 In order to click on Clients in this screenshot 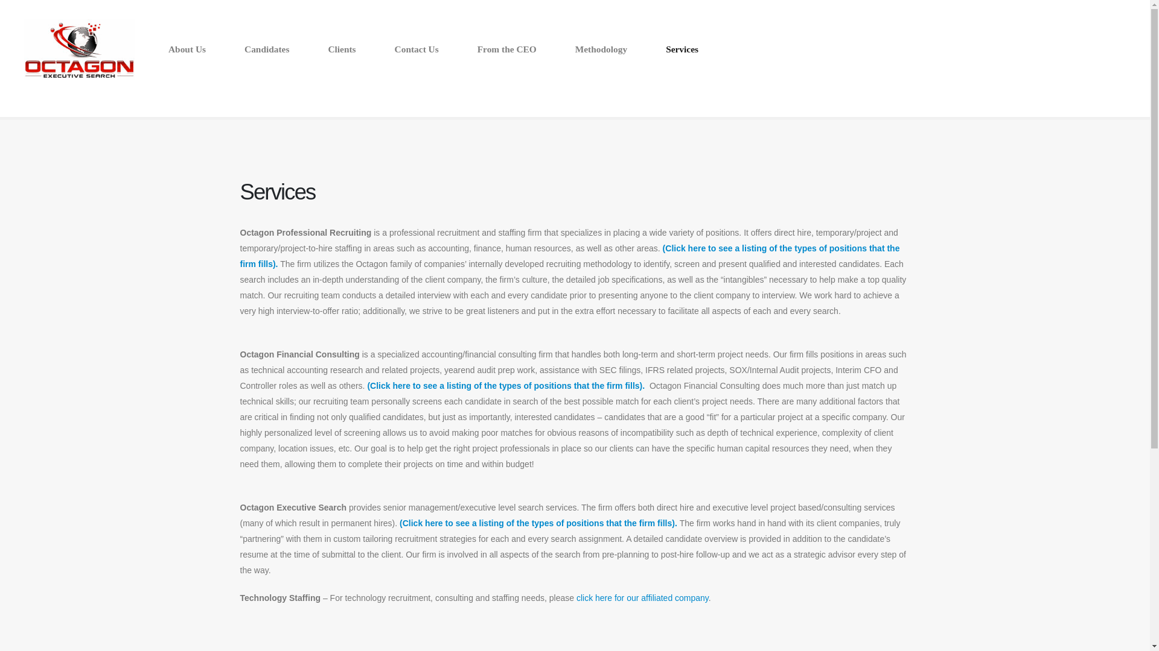, I will do `click(342, 49)`.